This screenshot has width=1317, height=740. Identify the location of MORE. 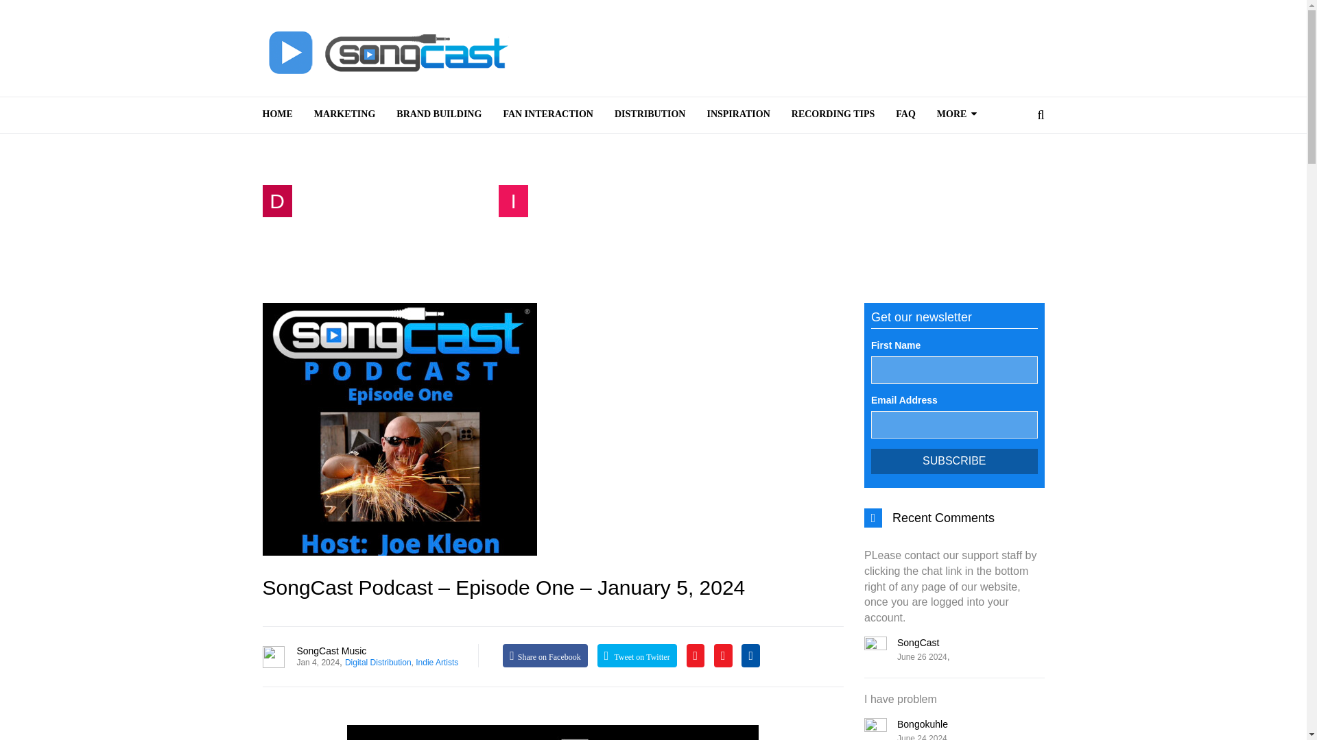
(958, 115).